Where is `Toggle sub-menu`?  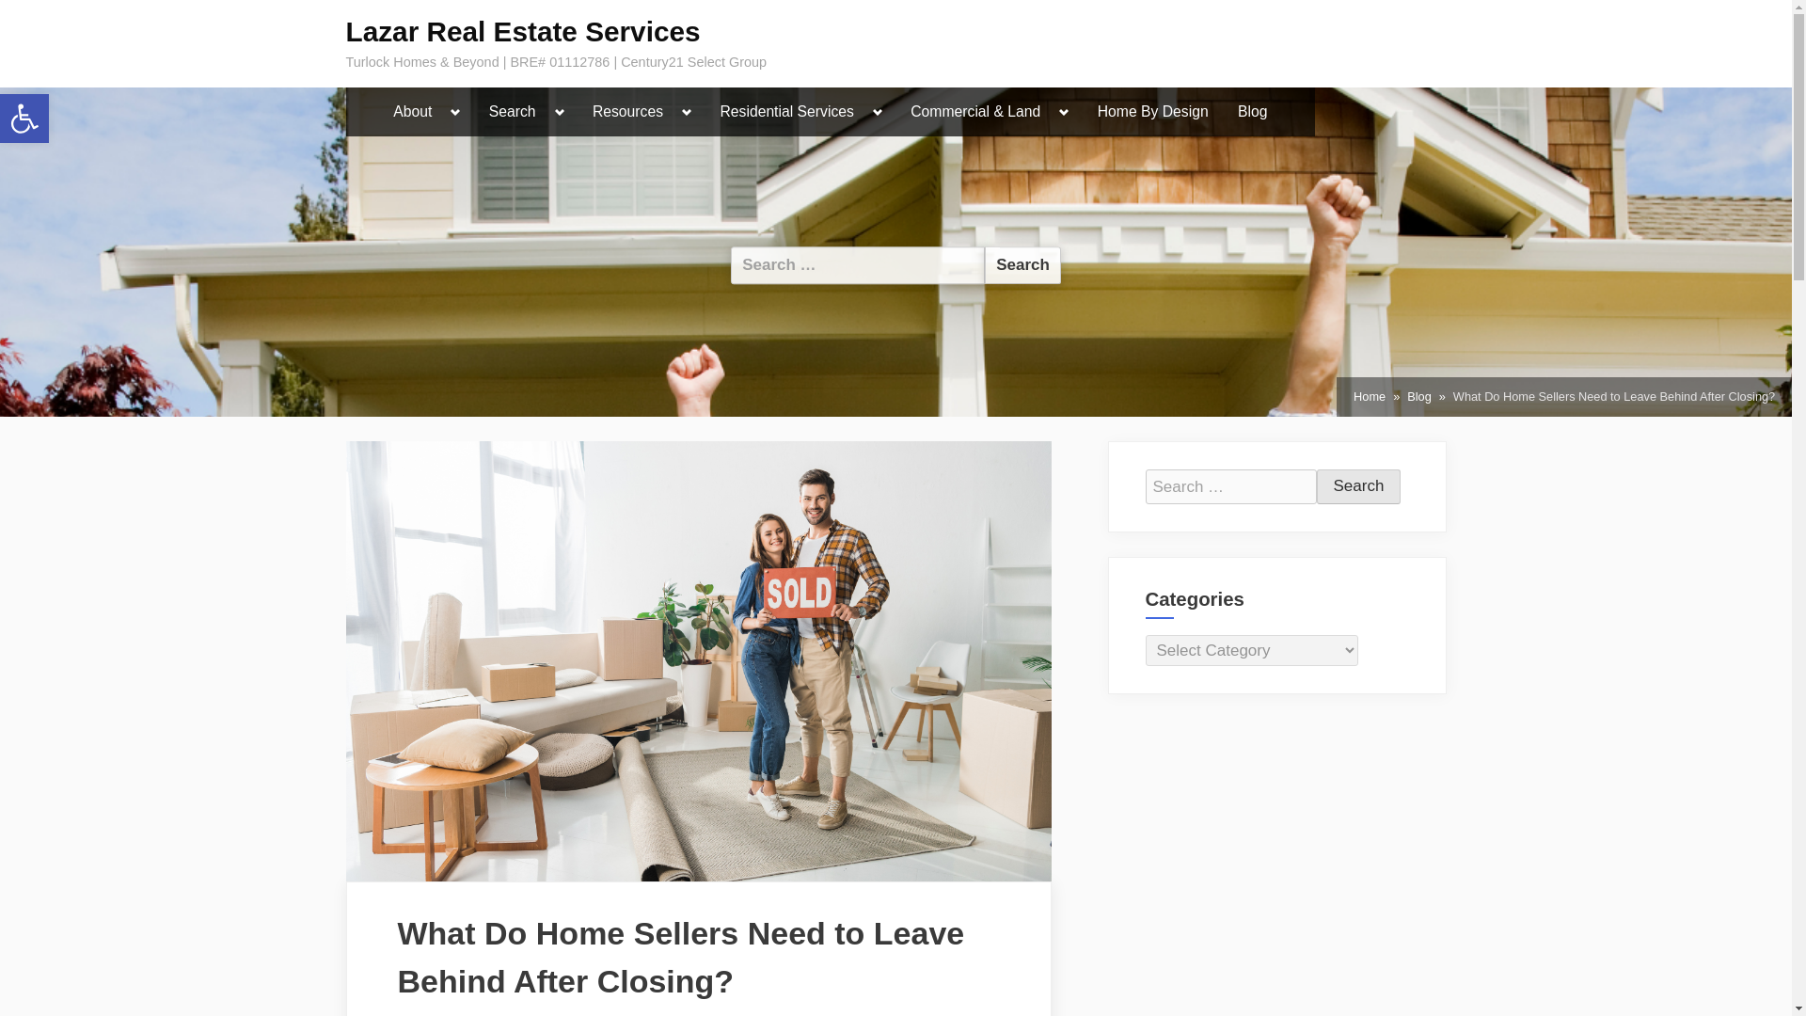 Toggle sub-menu is located at coordinates (455, 112).